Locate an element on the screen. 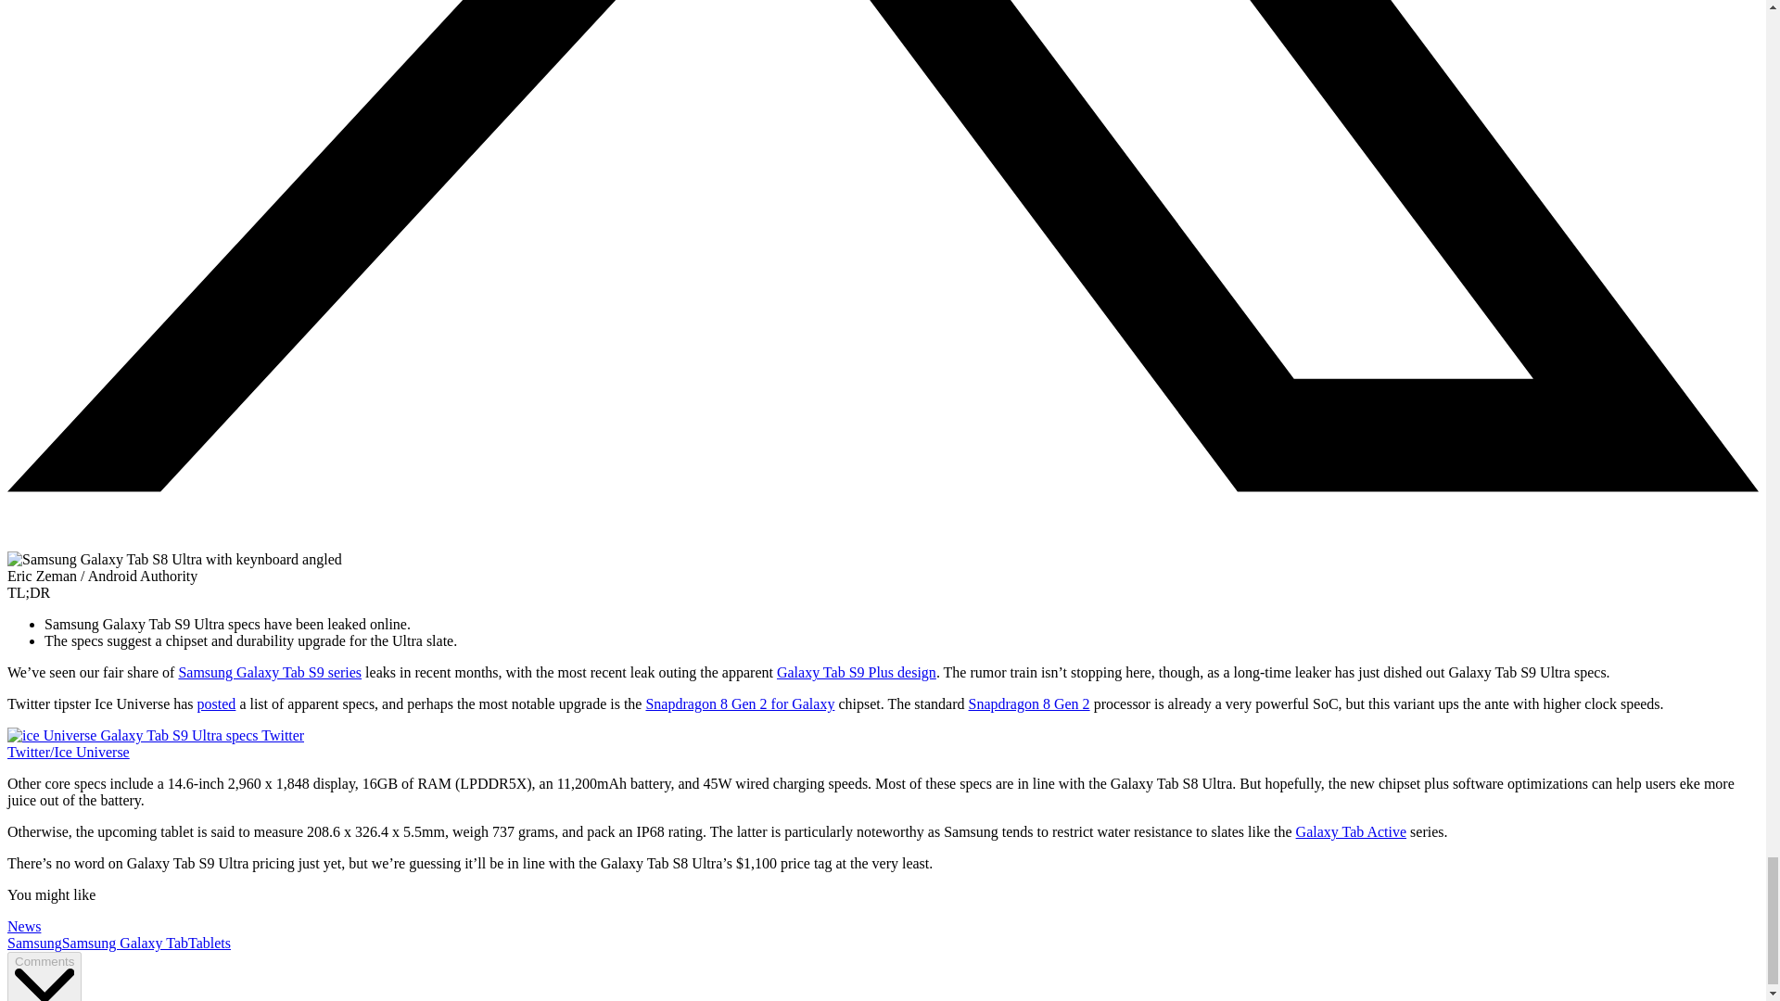  Samsung is located at coordinates (34, 943).